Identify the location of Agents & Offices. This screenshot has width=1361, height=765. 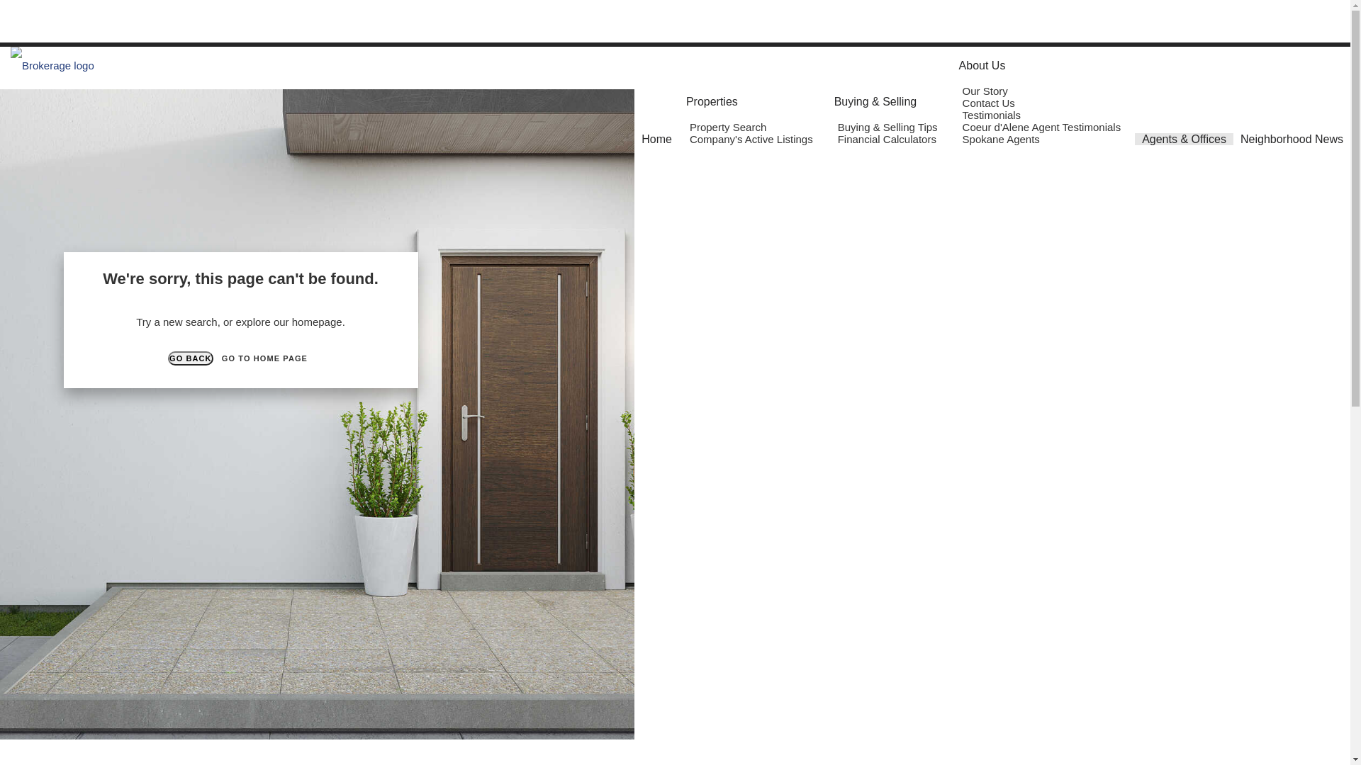
(1184, 139).